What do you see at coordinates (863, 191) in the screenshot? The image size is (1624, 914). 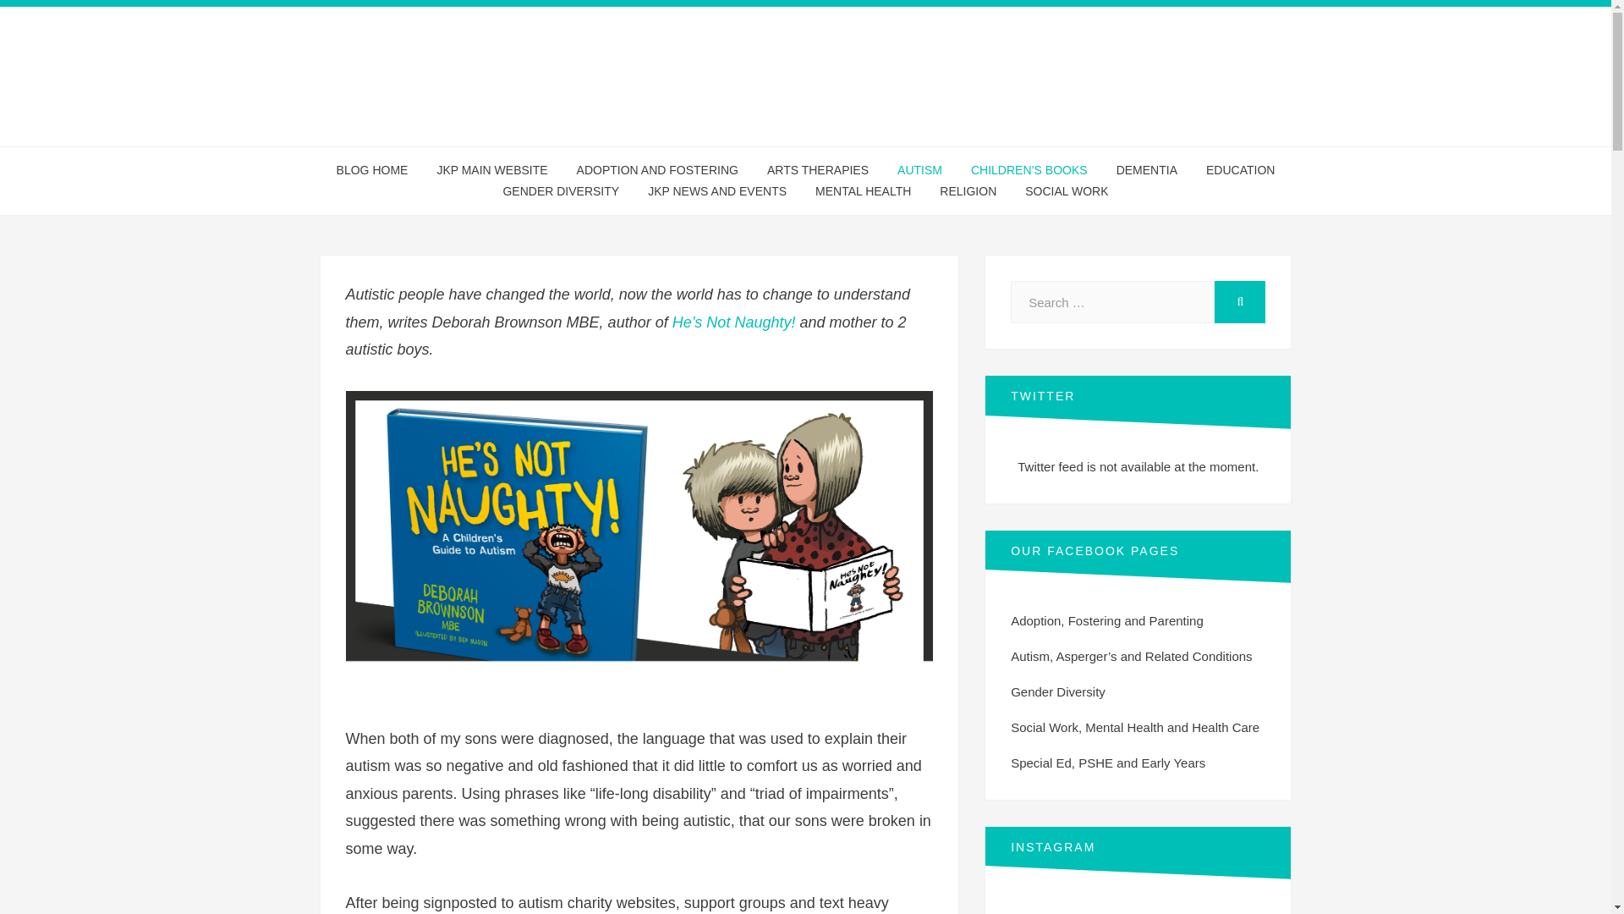 I see `MENTAL HEALTH` at bounding box center [863, 191].